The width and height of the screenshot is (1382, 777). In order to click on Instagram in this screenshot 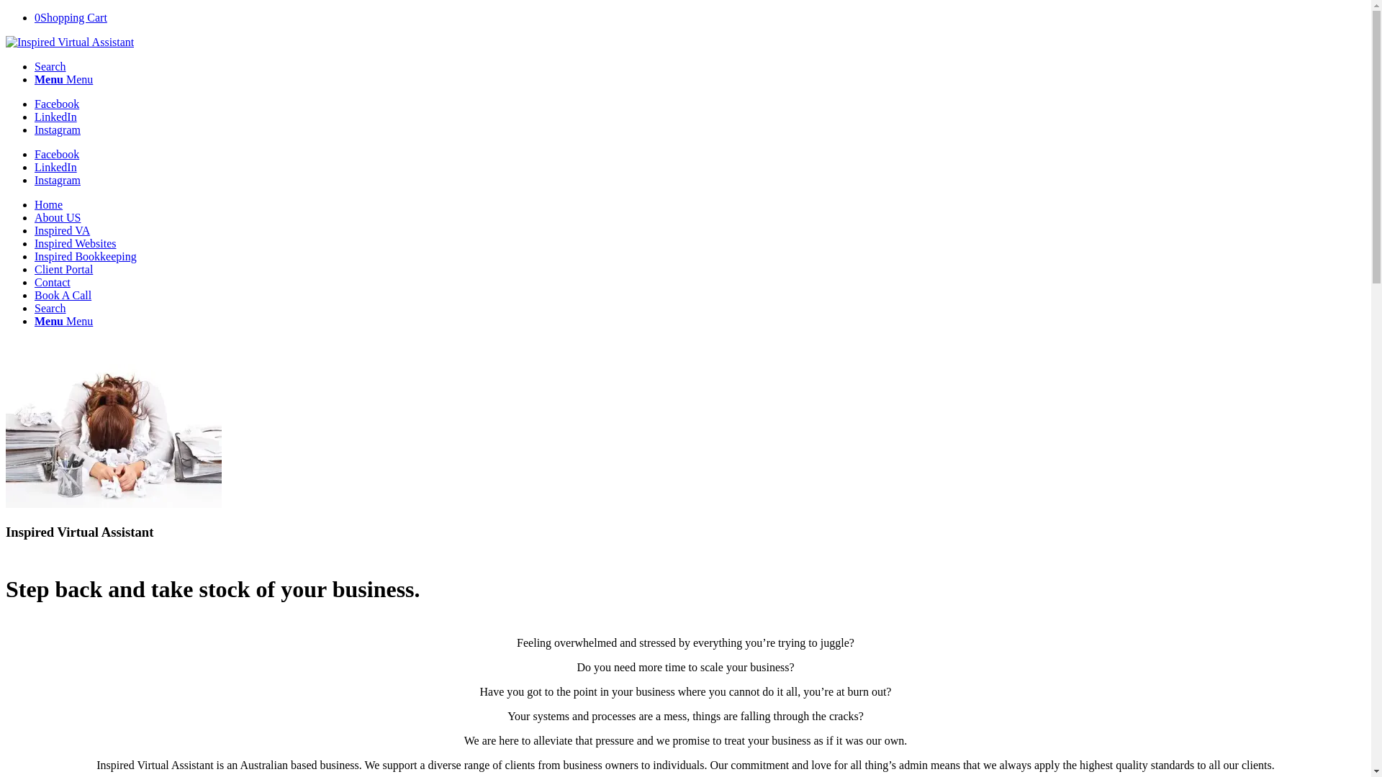, I will do `click(58, 180)`.